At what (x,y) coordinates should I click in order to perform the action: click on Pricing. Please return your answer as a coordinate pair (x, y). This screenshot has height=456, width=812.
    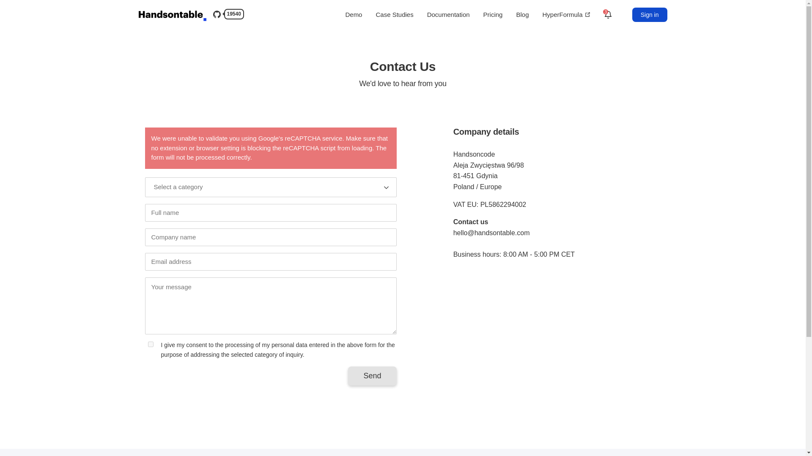
    Looking at the image, I should click on (493, 14).